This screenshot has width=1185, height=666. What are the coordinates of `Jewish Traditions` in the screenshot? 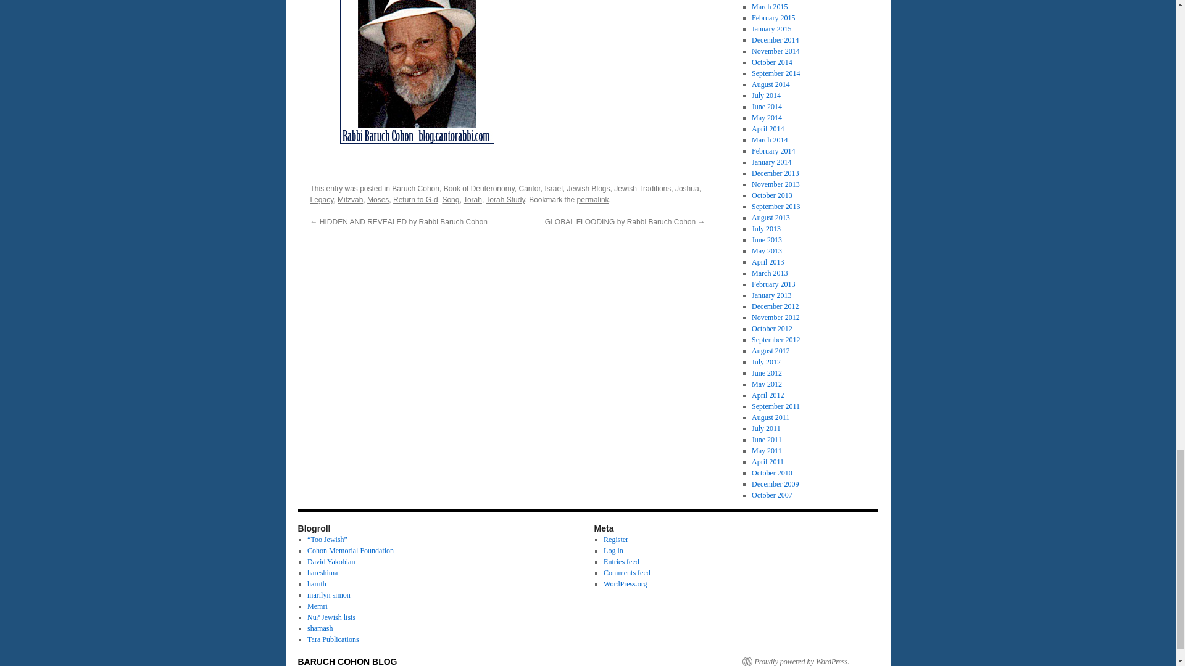 It's located at (642, 189).